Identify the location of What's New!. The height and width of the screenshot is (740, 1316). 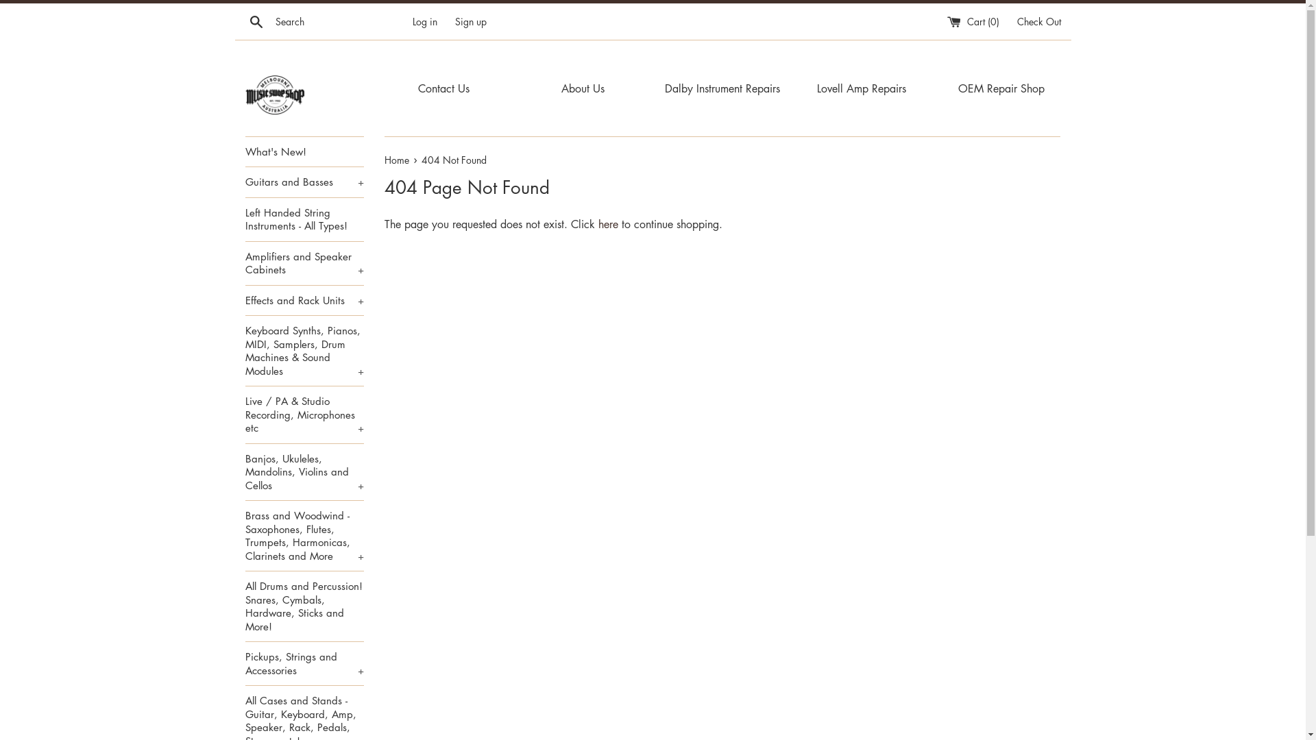
(304, 152).